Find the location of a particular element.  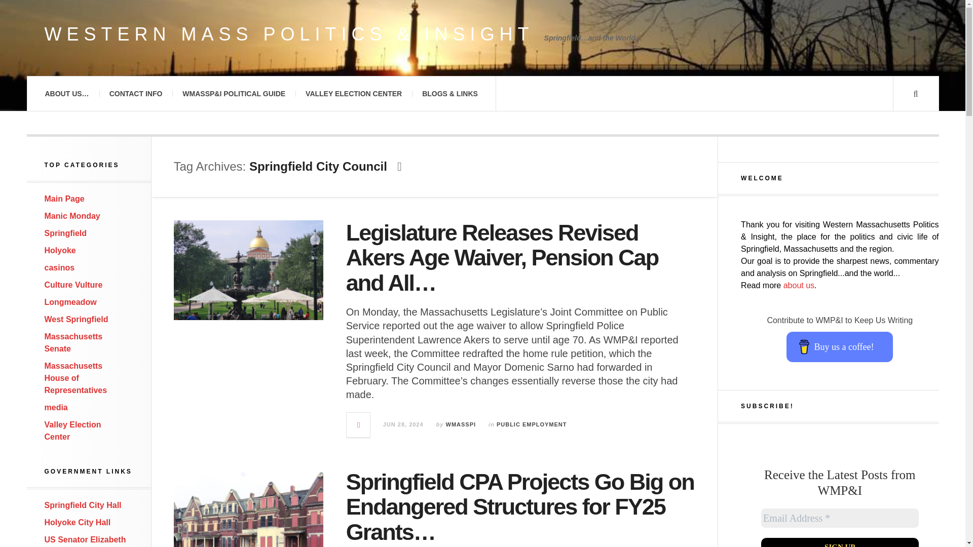

media is located at coordinates (56, 407).